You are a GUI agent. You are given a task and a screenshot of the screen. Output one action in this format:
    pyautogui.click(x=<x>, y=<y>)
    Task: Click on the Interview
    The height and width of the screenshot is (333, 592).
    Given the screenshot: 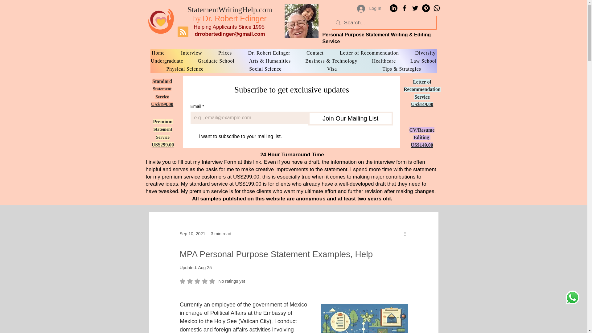 What is the action you would take?
    pyautogui.click(x=192, y=53)
    